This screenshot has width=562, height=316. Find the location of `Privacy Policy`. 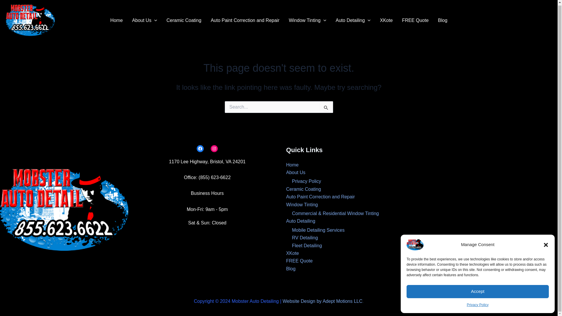

Privacy Policy is located at coordinates (478, 303).